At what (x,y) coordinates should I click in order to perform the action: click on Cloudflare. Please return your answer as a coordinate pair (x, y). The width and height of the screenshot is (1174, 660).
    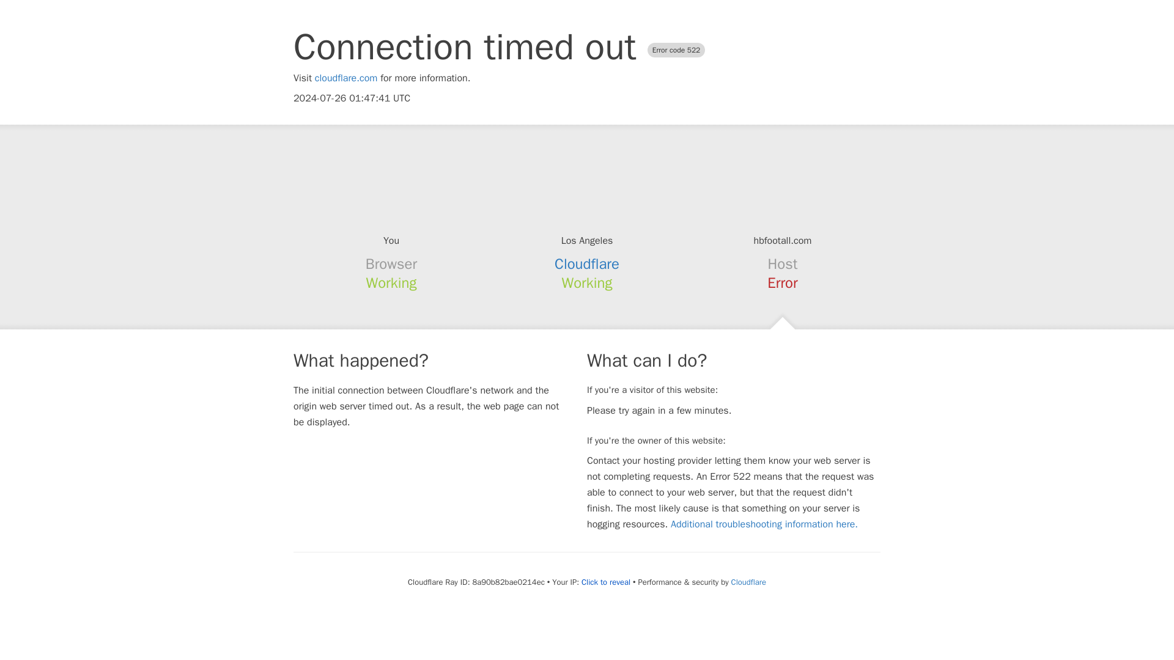
    Looking at the image, I should click on (587, 264).